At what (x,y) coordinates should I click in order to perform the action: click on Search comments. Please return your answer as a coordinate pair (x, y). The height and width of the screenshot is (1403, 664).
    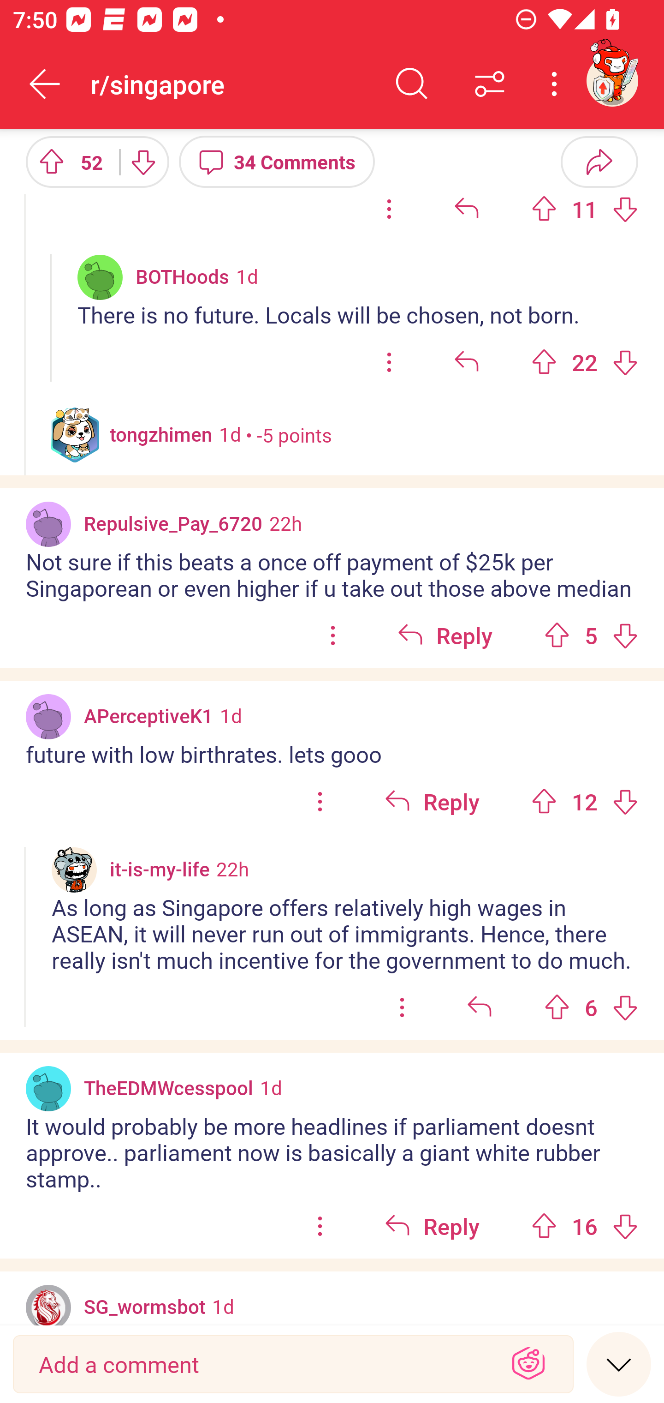
    Looking at the image, I should click on (412, 84).